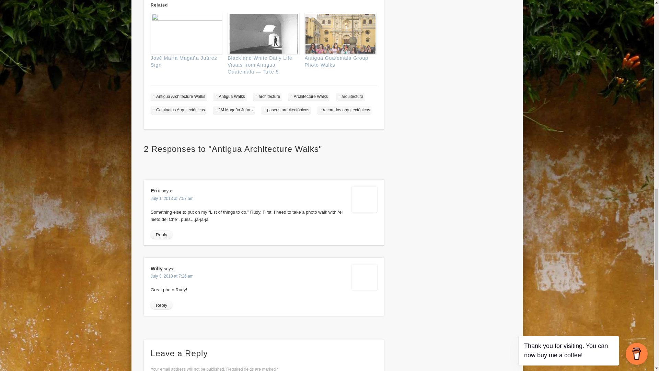 The height and width of the screenshot is (371, 659). What do you see at coordinates (230, 97) in the screenshot?
I see `Antigua Walks` at bounding box center [230, 97].